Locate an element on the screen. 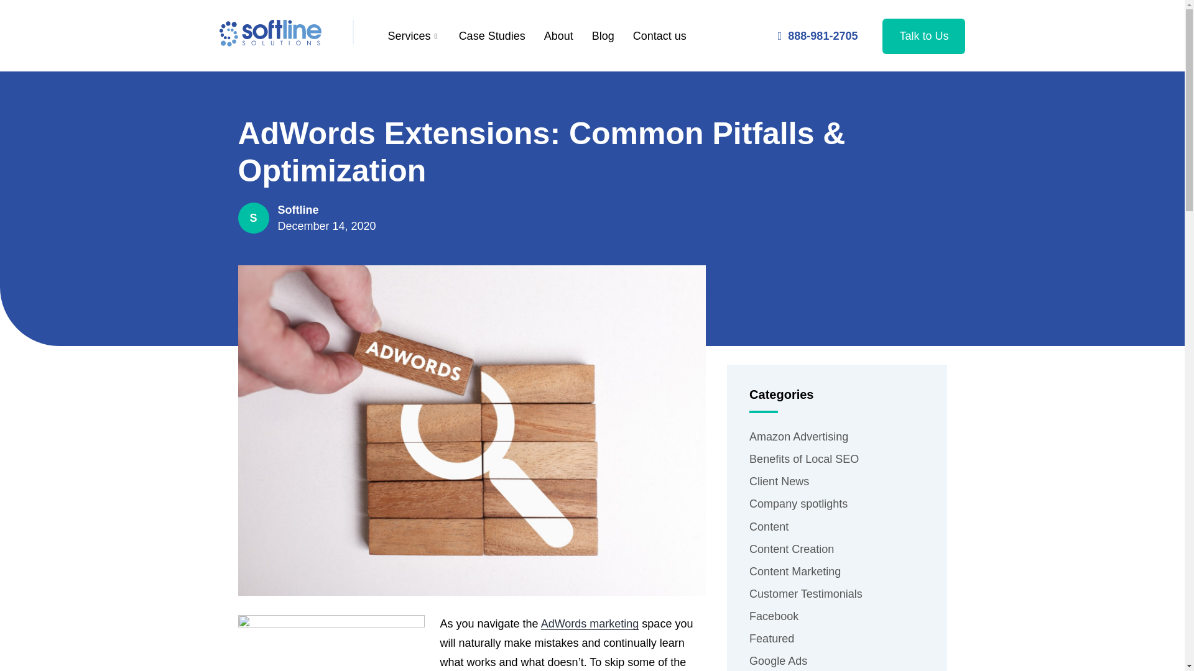 Image resolution: width=1194 pixels, height=671 pixels. Benefits of Local SEO is located at coordinates (837, 462).